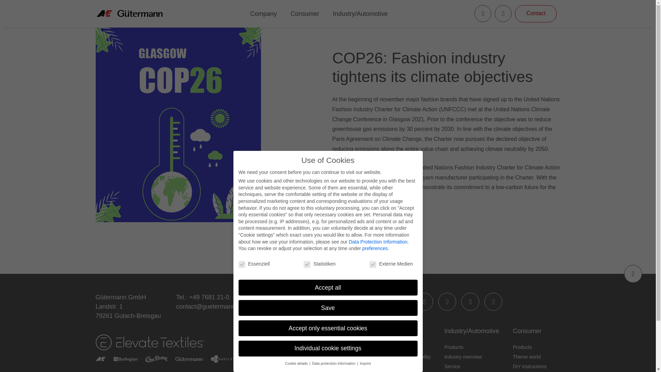 The image size is (661, 372). What do you see at coordinates (401, 301) in the screenshot?
I see `Xing` at bounding box center [401, 301].